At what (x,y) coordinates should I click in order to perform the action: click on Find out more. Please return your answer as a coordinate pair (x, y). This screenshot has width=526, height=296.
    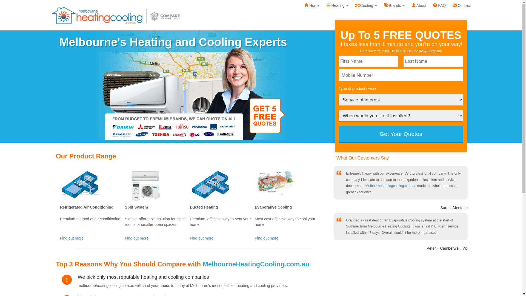
    Looking at the image, I should click on (137, 238).